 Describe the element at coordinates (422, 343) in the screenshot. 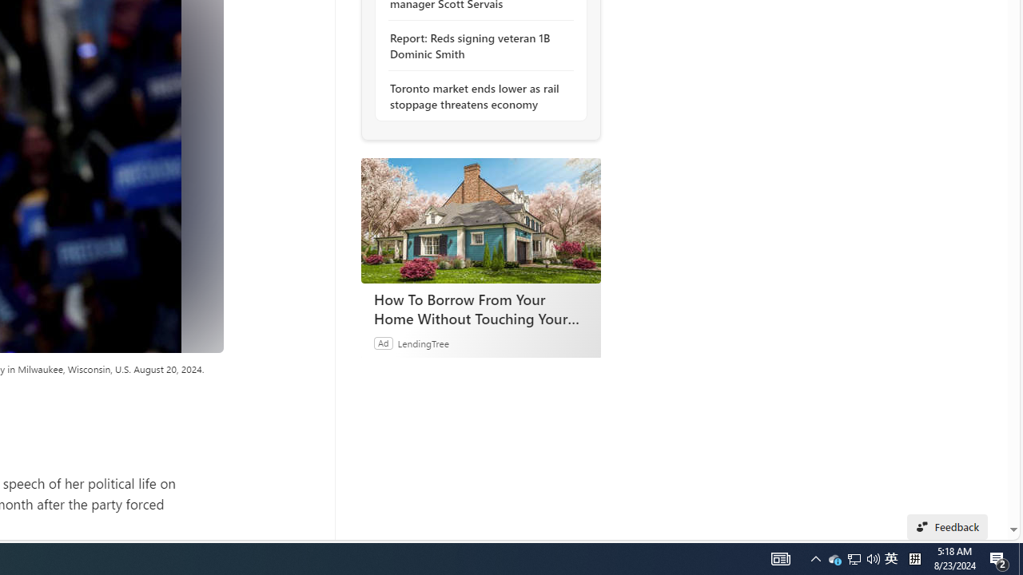

I see `Action Center, 2 new notifications` at that location.